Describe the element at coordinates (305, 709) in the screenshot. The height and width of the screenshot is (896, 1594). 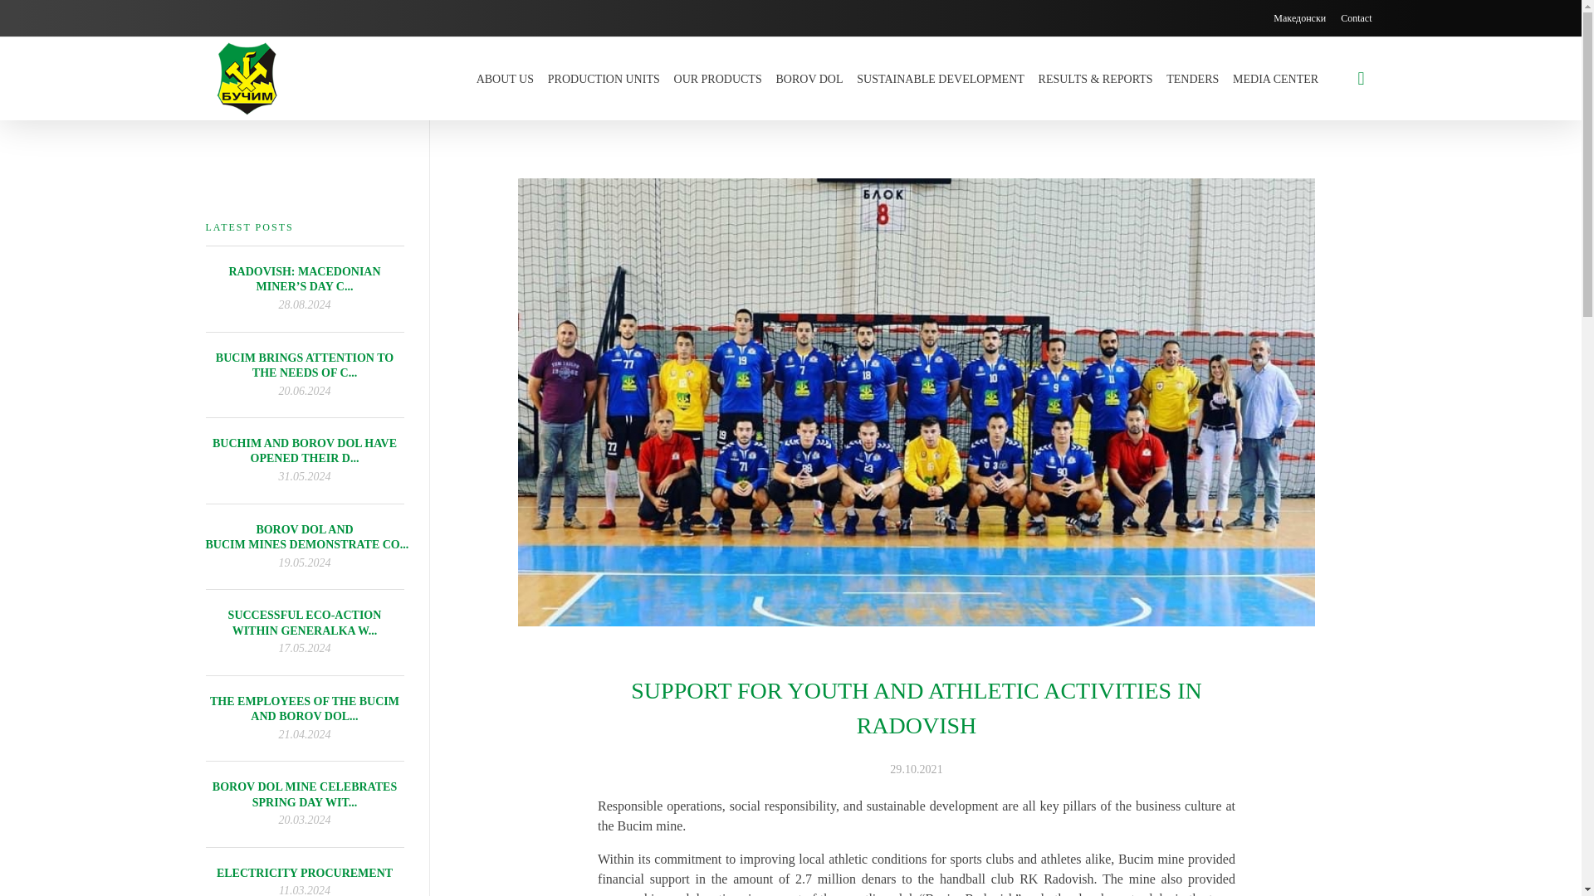
I see `THE EMPLOYEES OF THE BUCIM AND BOROV DOL...` at that location.